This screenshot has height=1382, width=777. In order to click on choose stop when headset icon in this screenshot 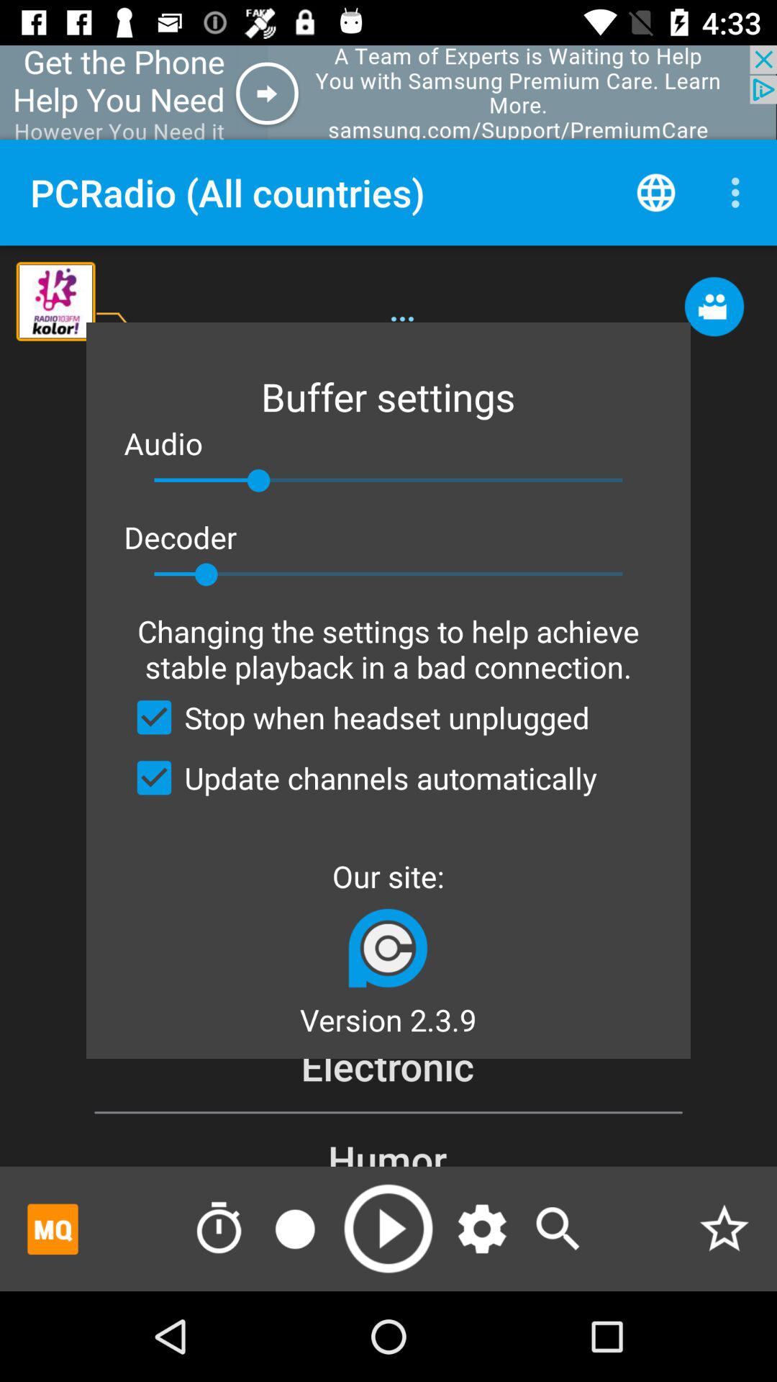, I will do `click(357, 717)`.